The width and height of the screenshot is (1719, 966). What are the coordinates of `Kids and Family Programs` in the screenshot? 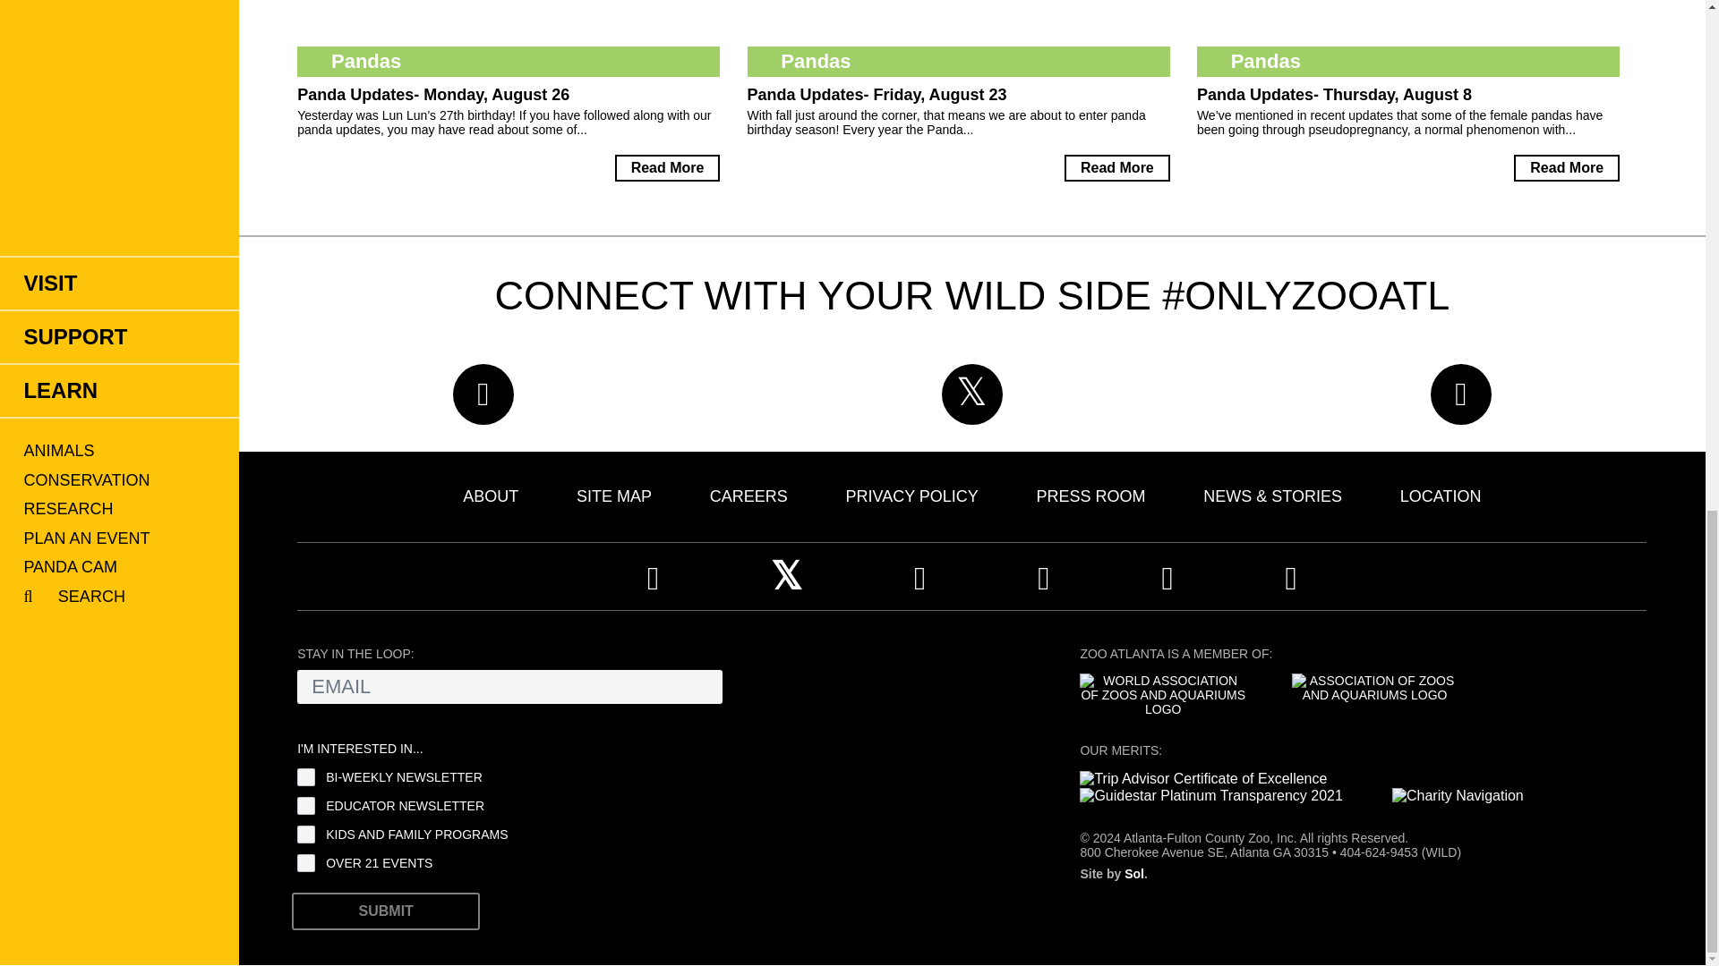 It's located at (306, 834).